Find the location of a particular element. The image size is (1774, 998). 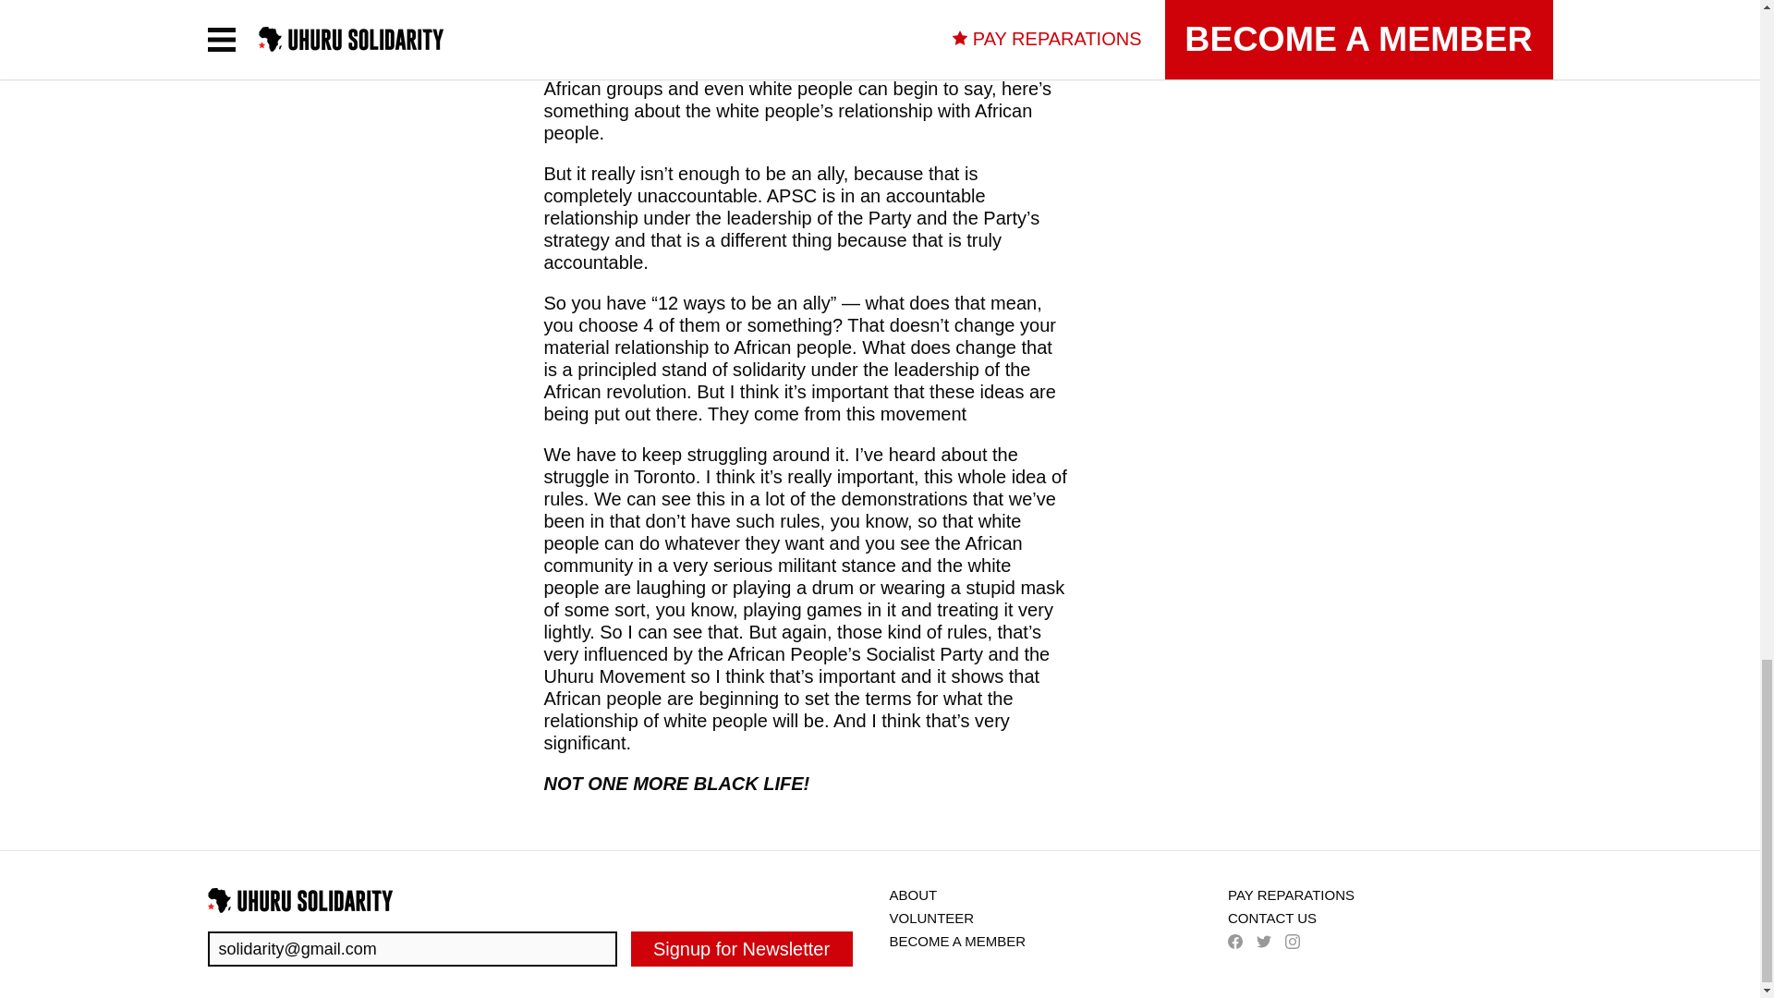

Signup for Newsletter is located at coordinates (741, 948).